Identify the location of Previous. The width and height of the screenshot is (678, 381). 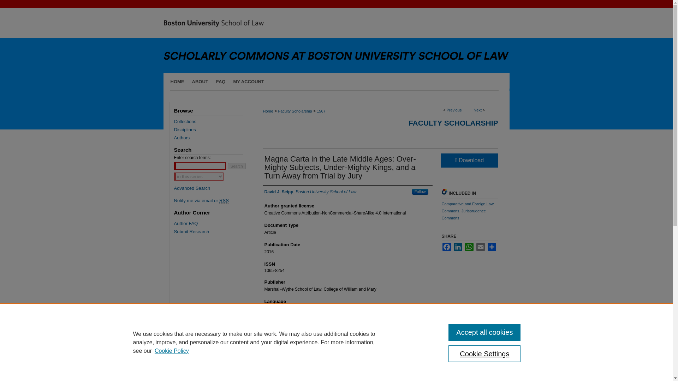
(454, 110).